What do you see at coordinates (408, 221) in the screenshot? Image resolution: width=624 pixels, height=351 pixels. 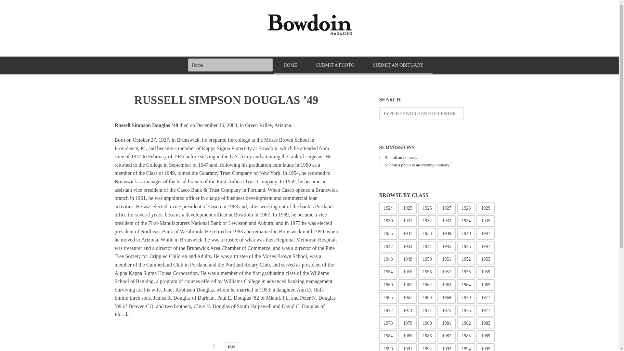 I see `1931` at bounding box center [408, 221].